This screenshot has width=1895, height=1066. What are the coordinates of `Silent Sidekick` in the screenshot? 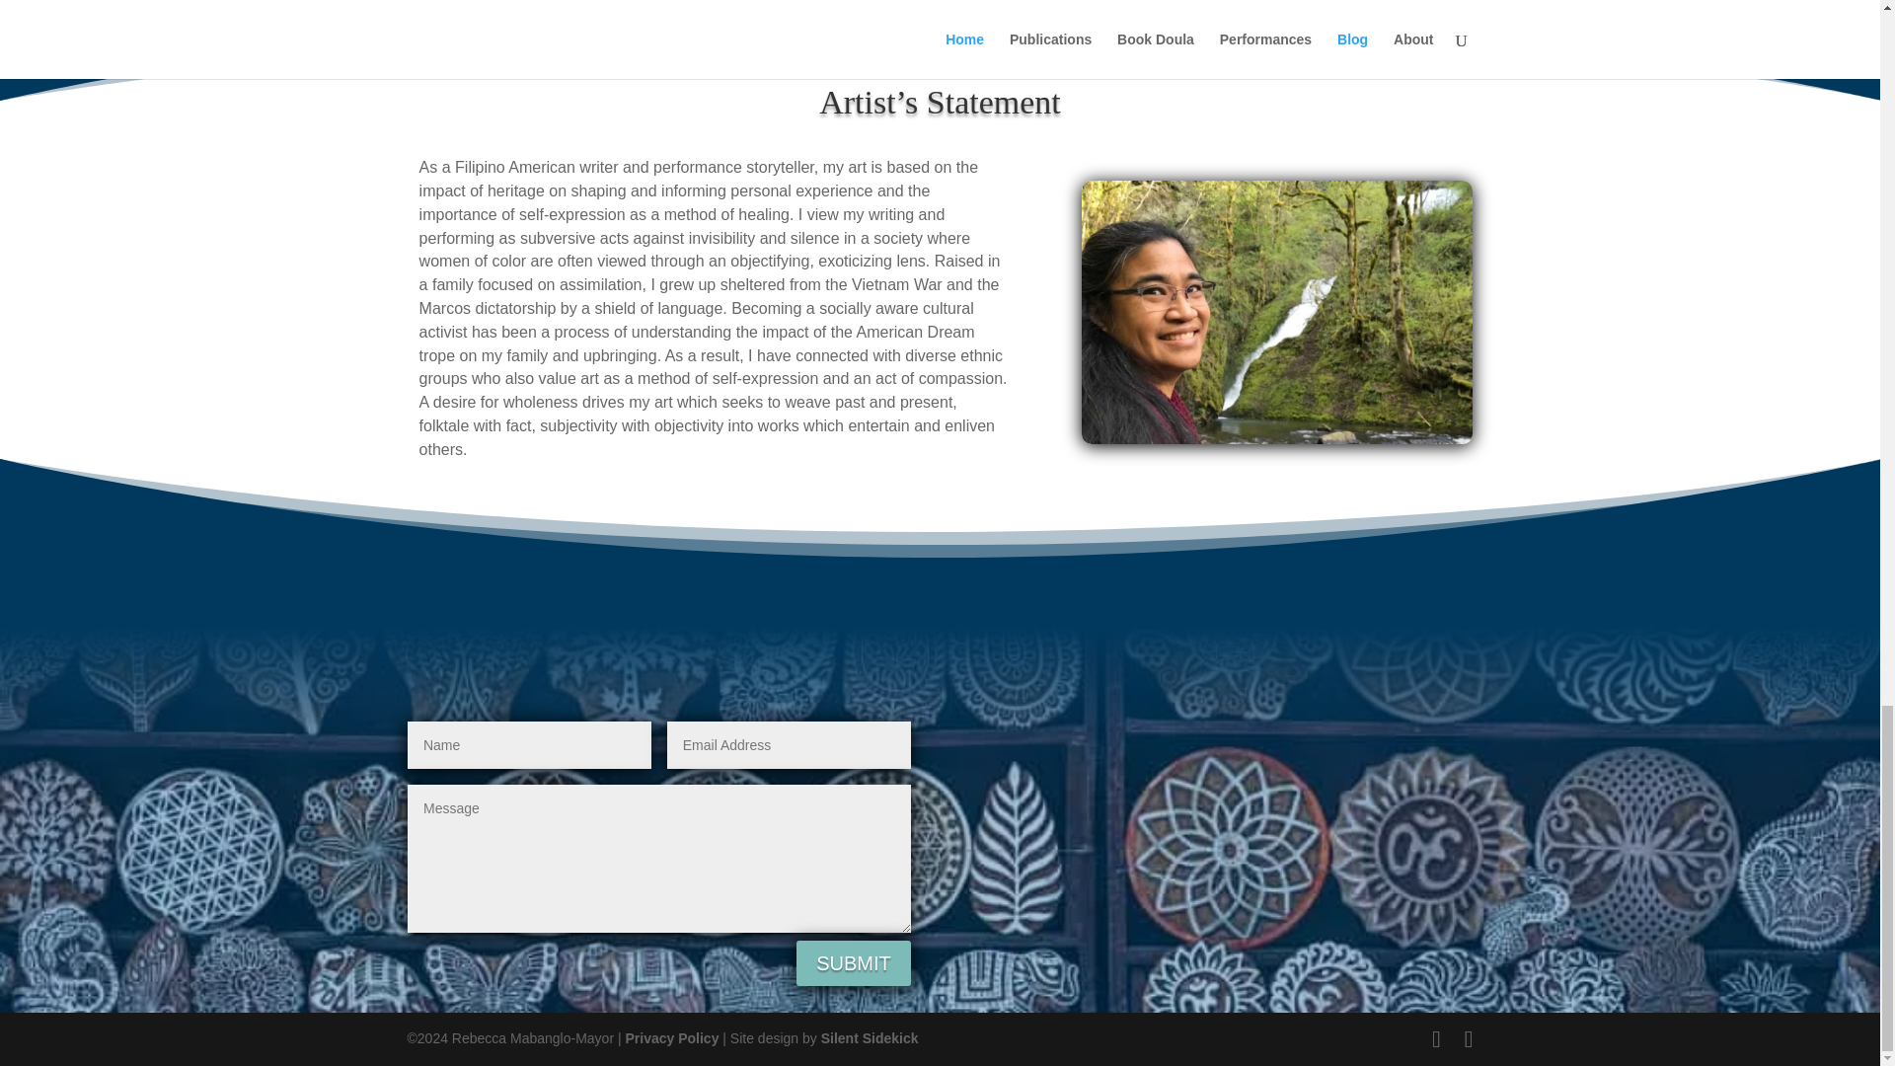 It's located at (868, 1038).